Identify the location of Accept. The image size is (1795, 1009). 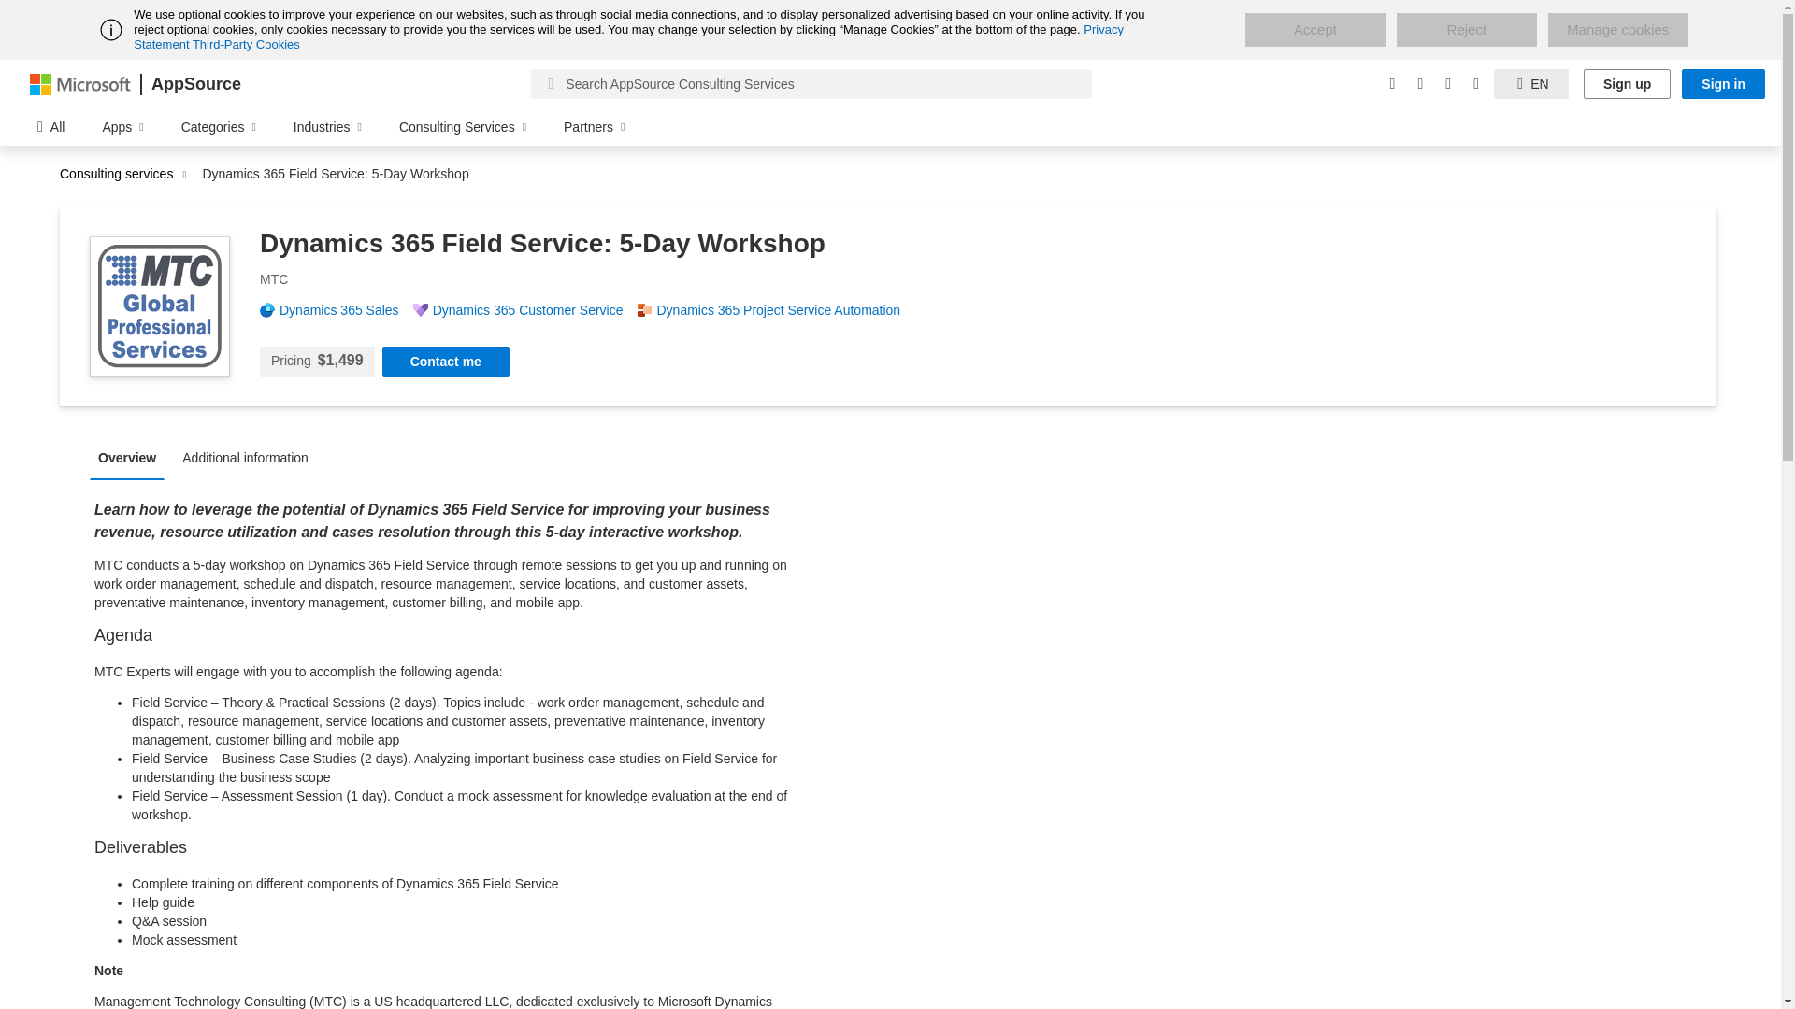
(1315, 30).